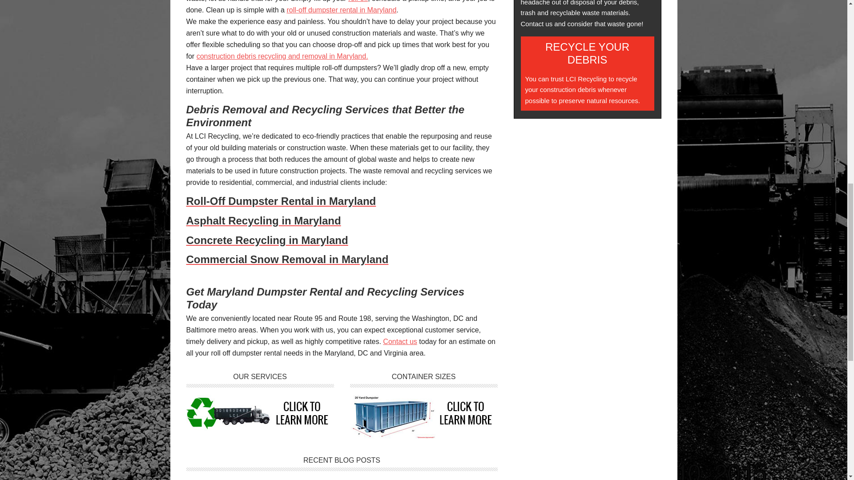 The height and width of the screenshot is (480, 854). What do you see at coordinates (342, 241) in the screenshot?
I see `Concrete Recycling in Maryland` at bounding box center [342, 241].